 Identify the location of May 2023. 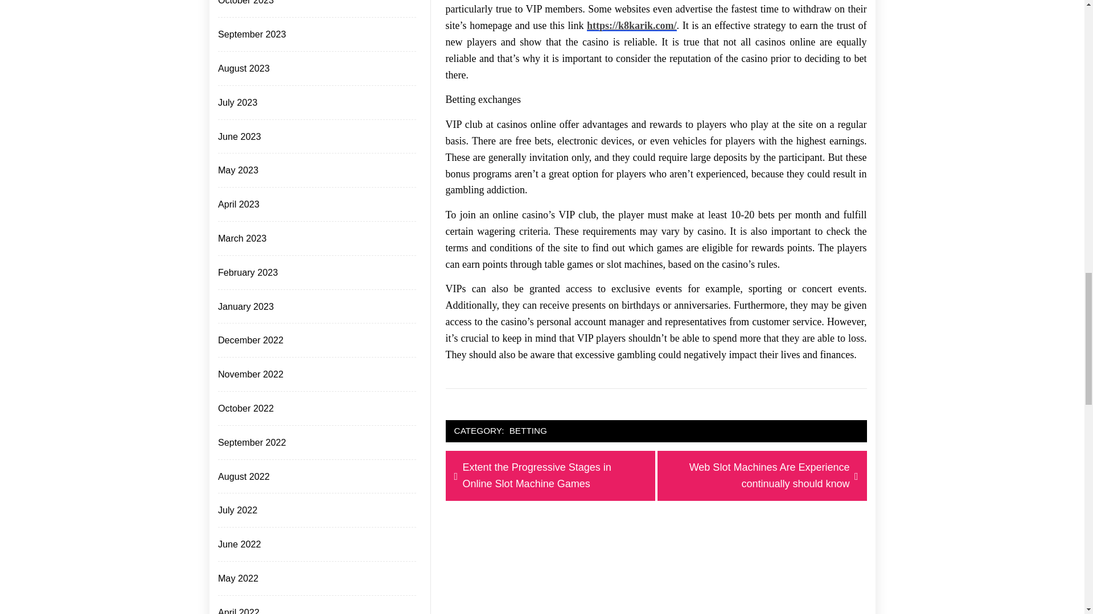
(237, 171).